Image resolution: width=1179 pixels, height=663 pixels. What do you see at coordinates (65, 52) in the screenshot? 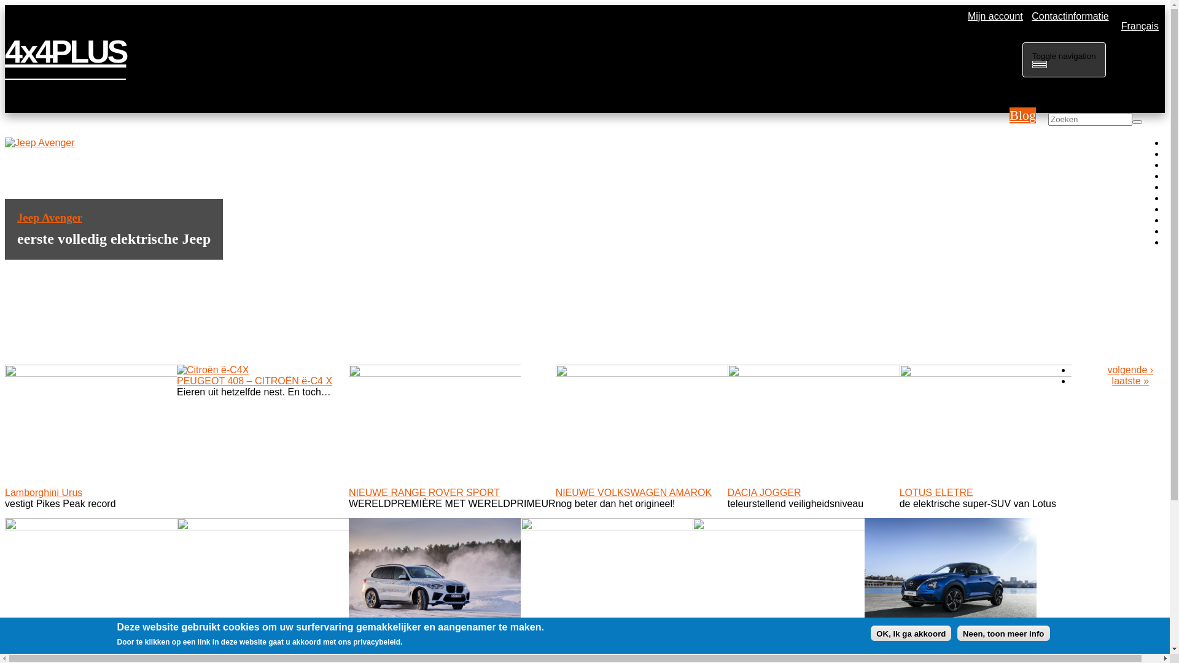
I see `4x4PLUS` at bounding box center [65, 52].